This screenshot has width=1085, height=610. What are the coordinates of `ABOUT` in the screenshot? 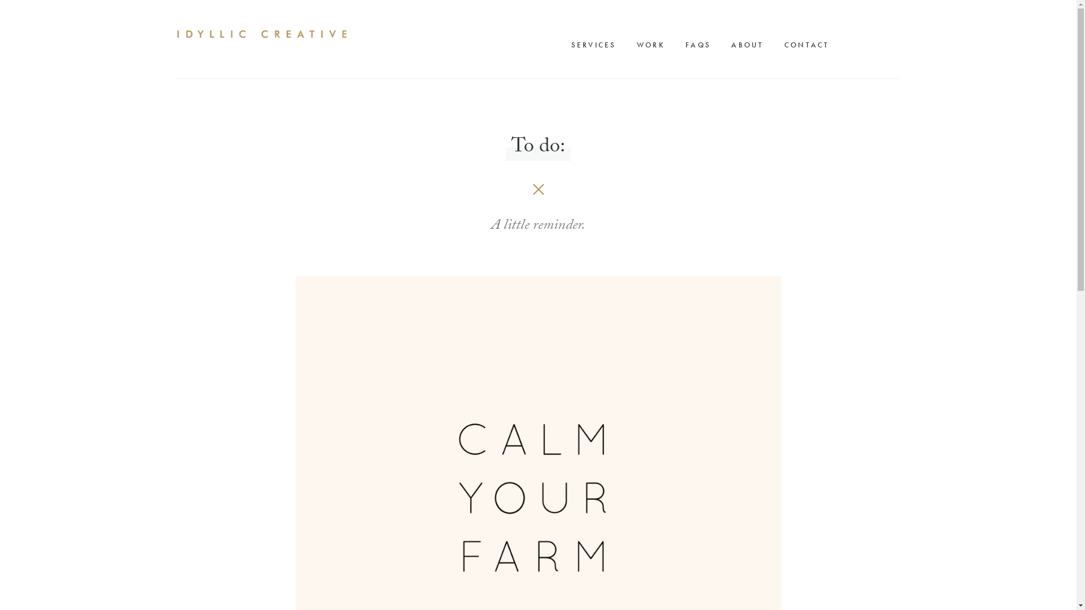 It's located at (750, 45).